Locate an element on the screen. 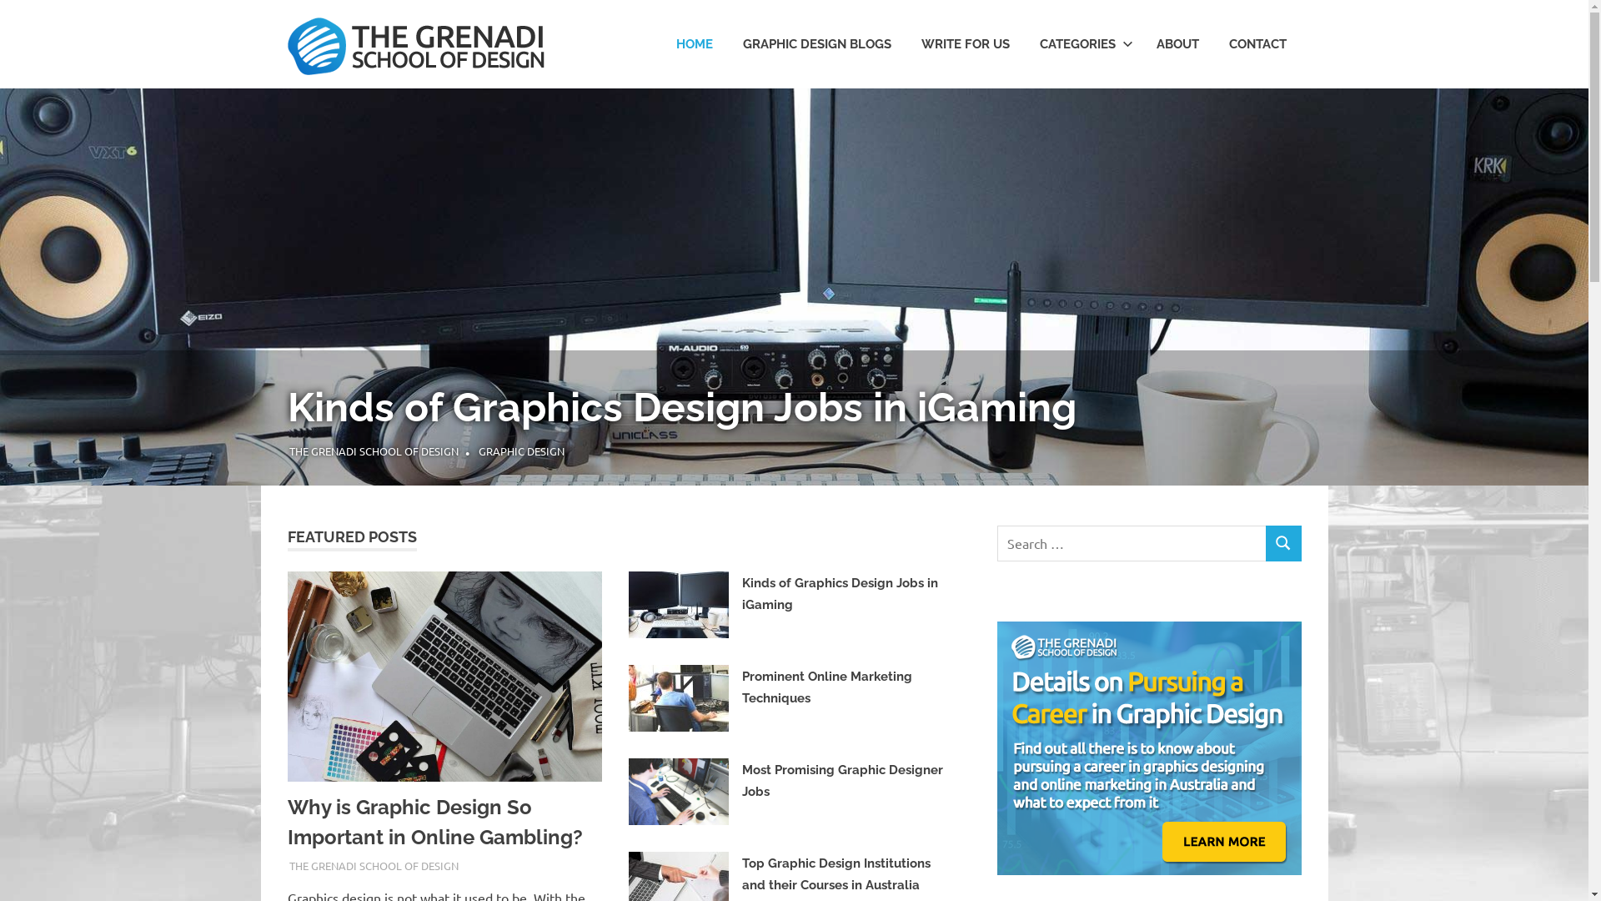 The image size is (1601, 901). THE GRENADI SCHOOL OF DESIGN is located at coordinates (1131, 450).